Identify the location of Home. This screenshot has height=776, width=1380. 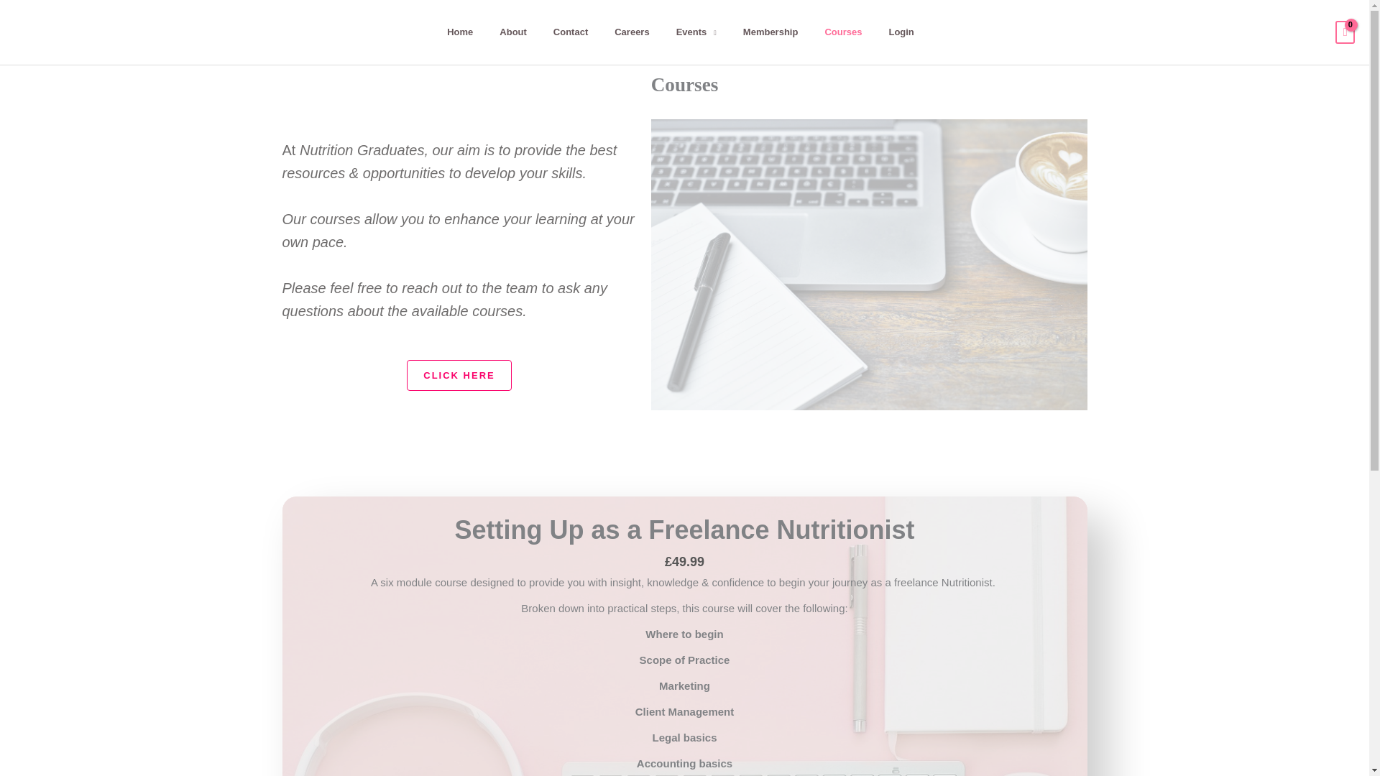
(463, 32).